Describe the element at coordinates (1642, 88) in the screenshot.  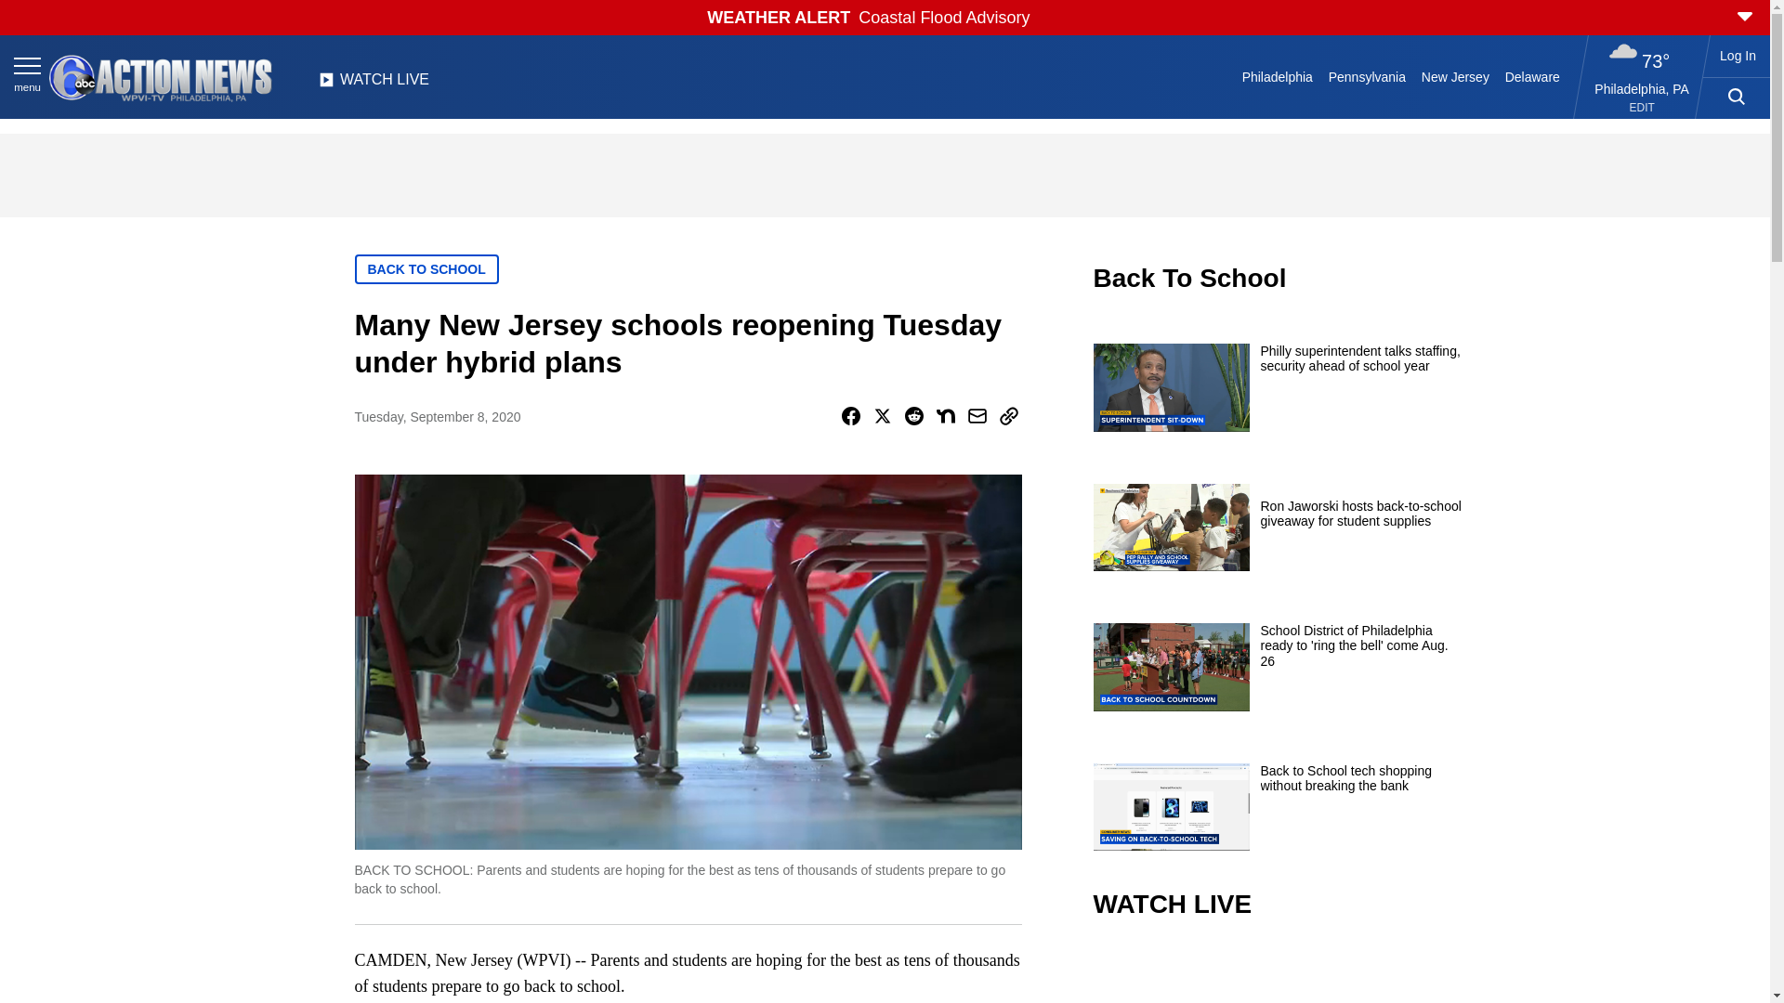
I see `Philadelphia, PA` at that location.